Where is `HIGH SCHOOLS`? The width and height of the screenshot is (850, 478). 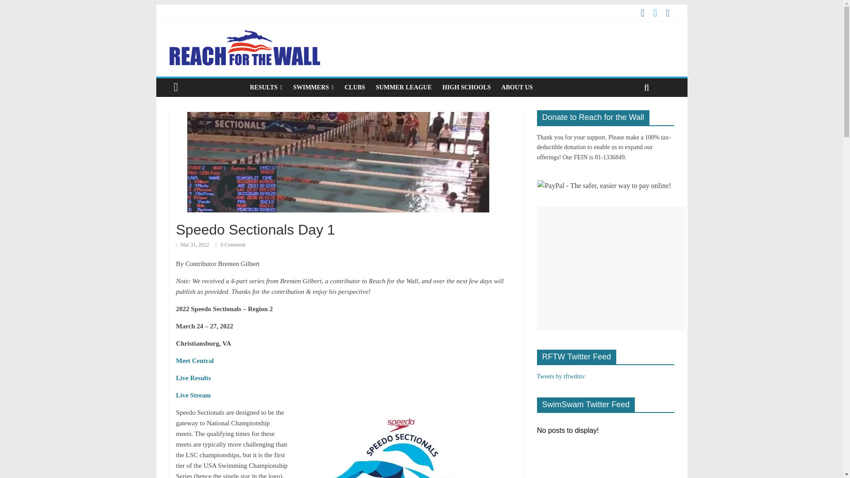
HIGH SCHOOLS is located at coordinates (466, 88).